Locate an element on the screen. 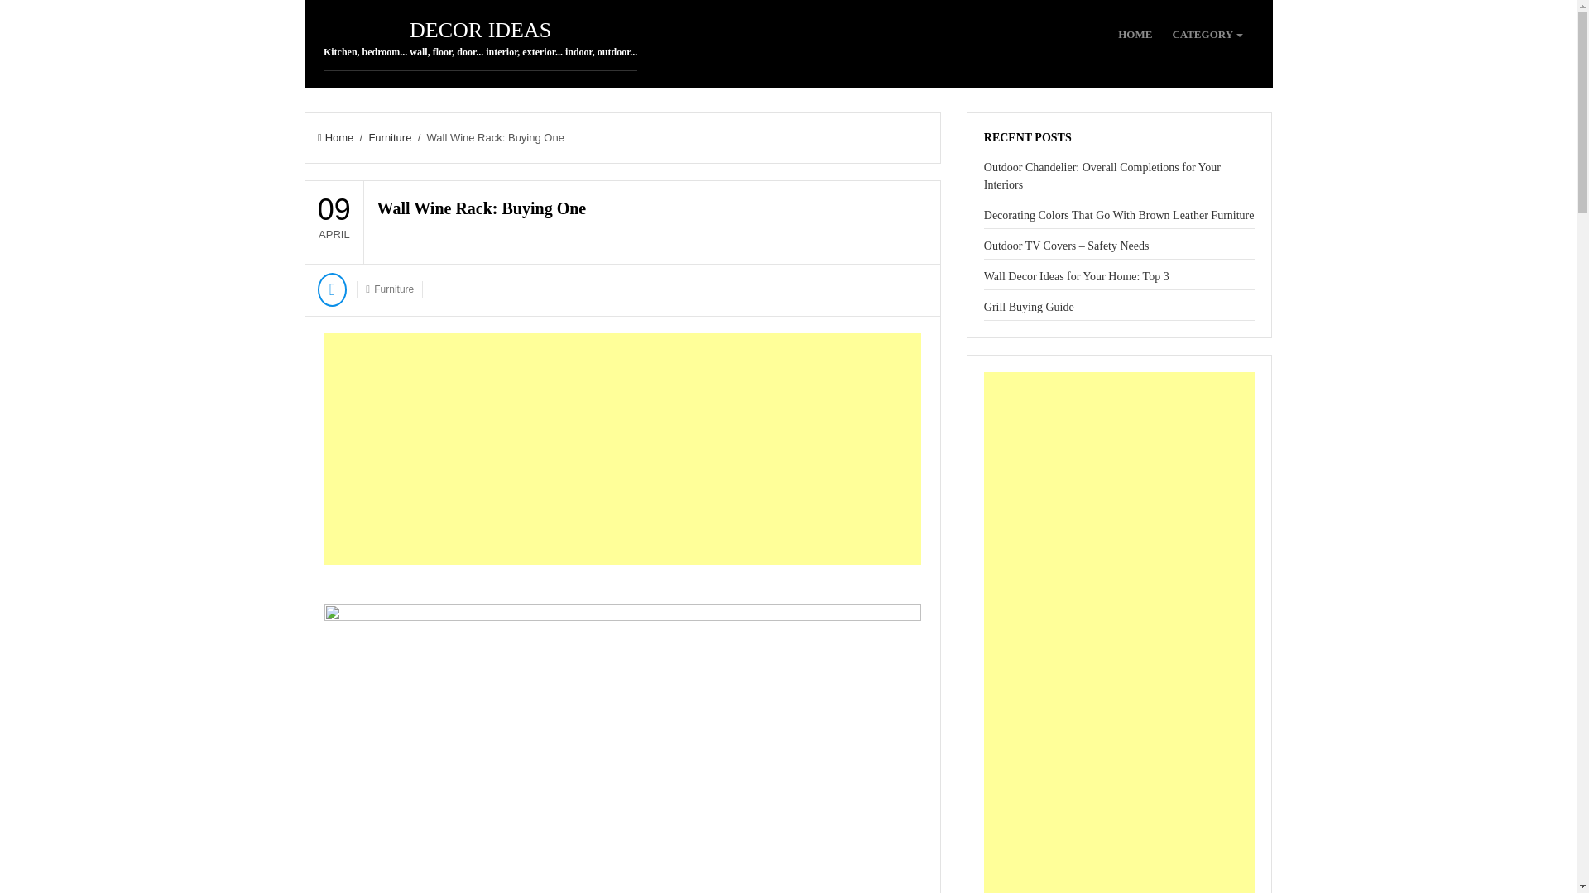  Wall Decor Ideas for Your Home: Top 3 is located at coordinates (1076, 276).